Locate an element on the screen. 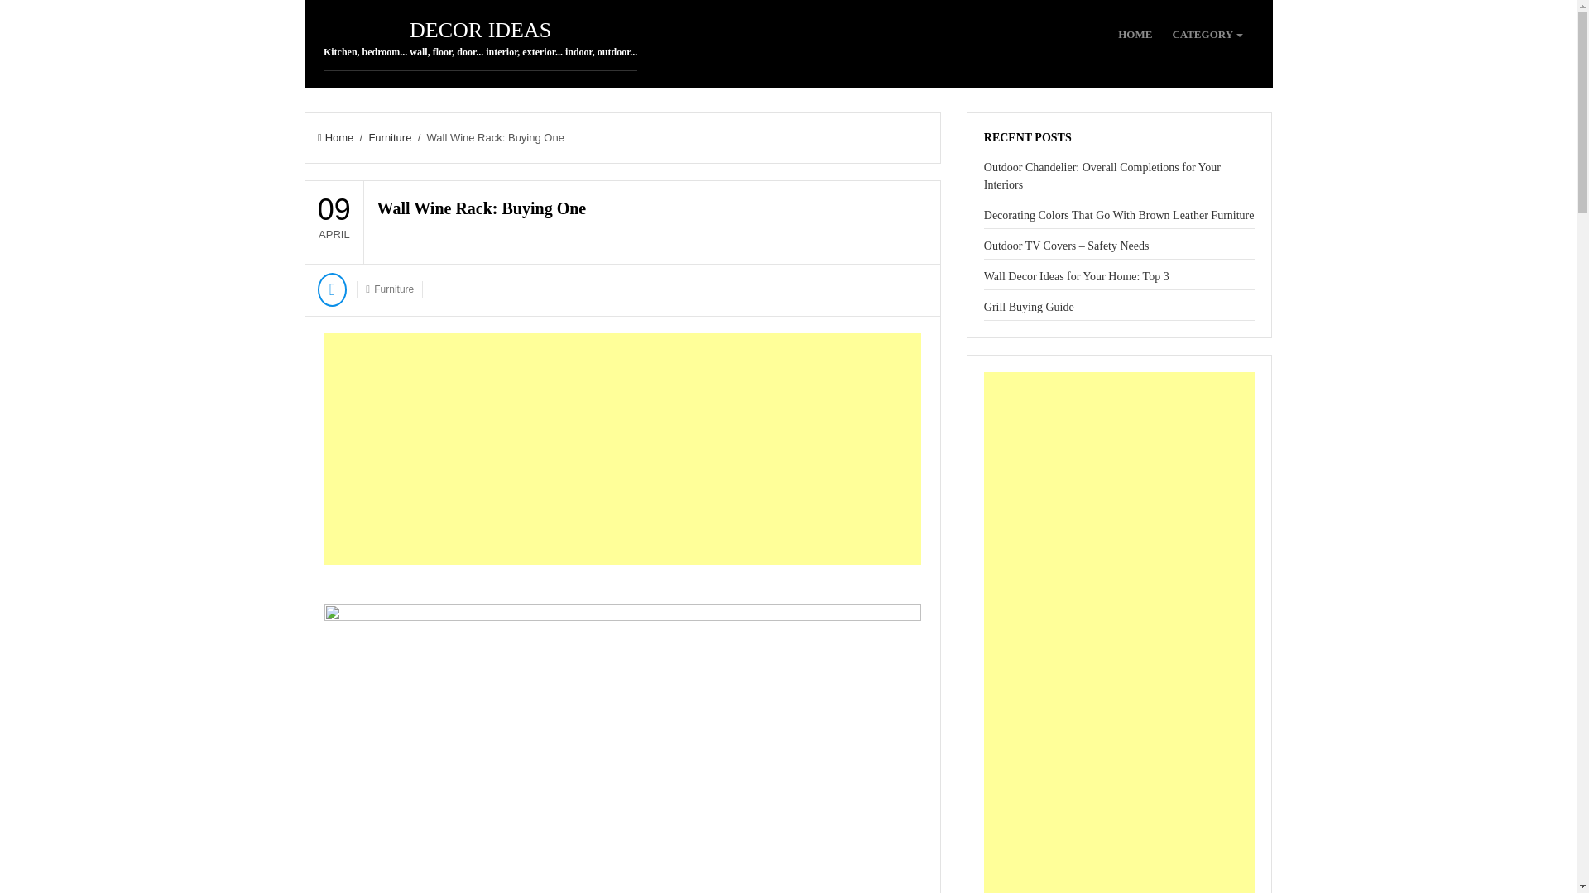  Wall Decor Ideas for Your Home: Top 3 is located at coordinates (1076, 276).